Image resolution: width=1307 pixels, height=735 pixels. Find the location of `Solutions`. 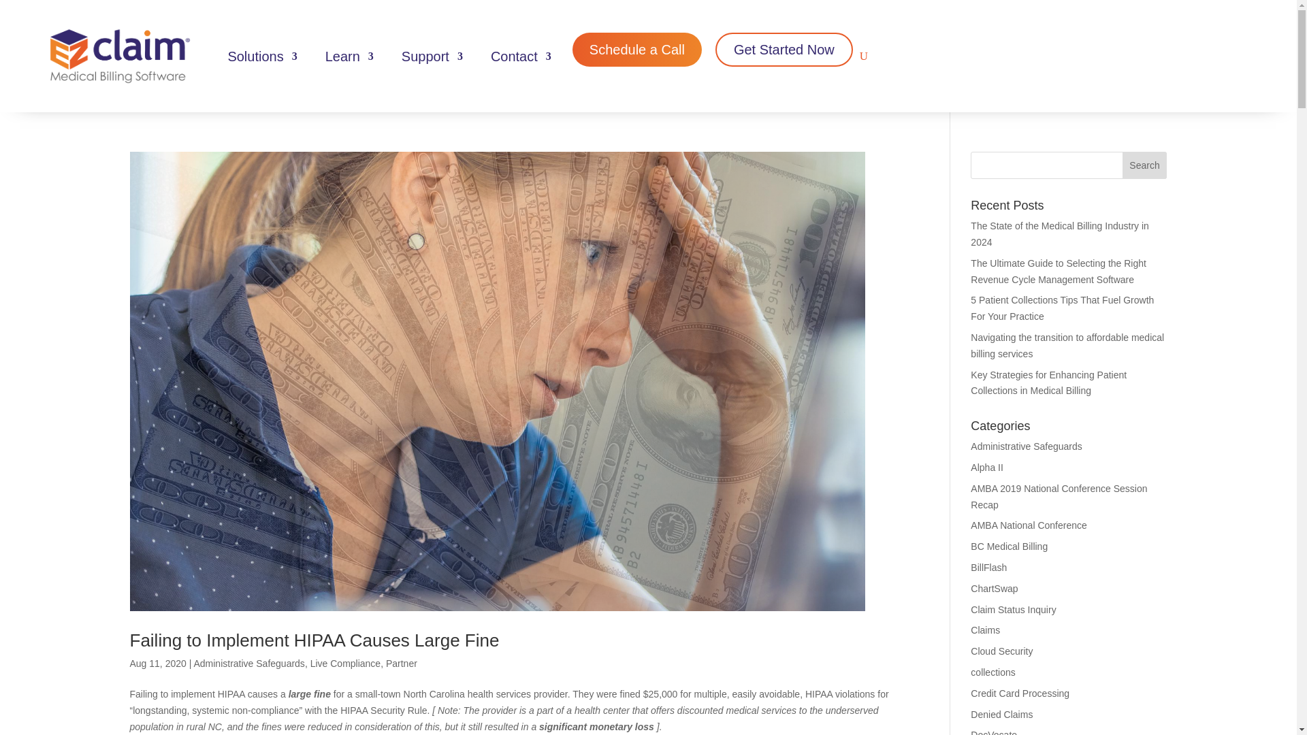

Solutions is located at coordinates (255, 56).